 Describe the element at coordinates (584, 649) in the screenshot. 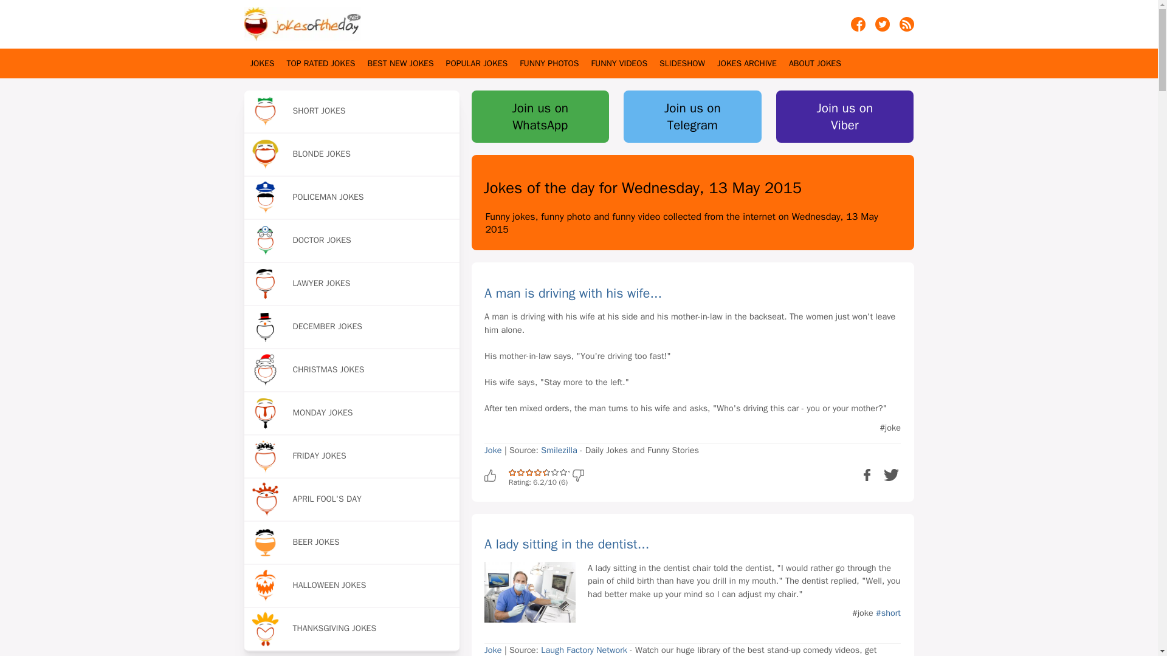

I see `Laugh Factory Network` at that location.